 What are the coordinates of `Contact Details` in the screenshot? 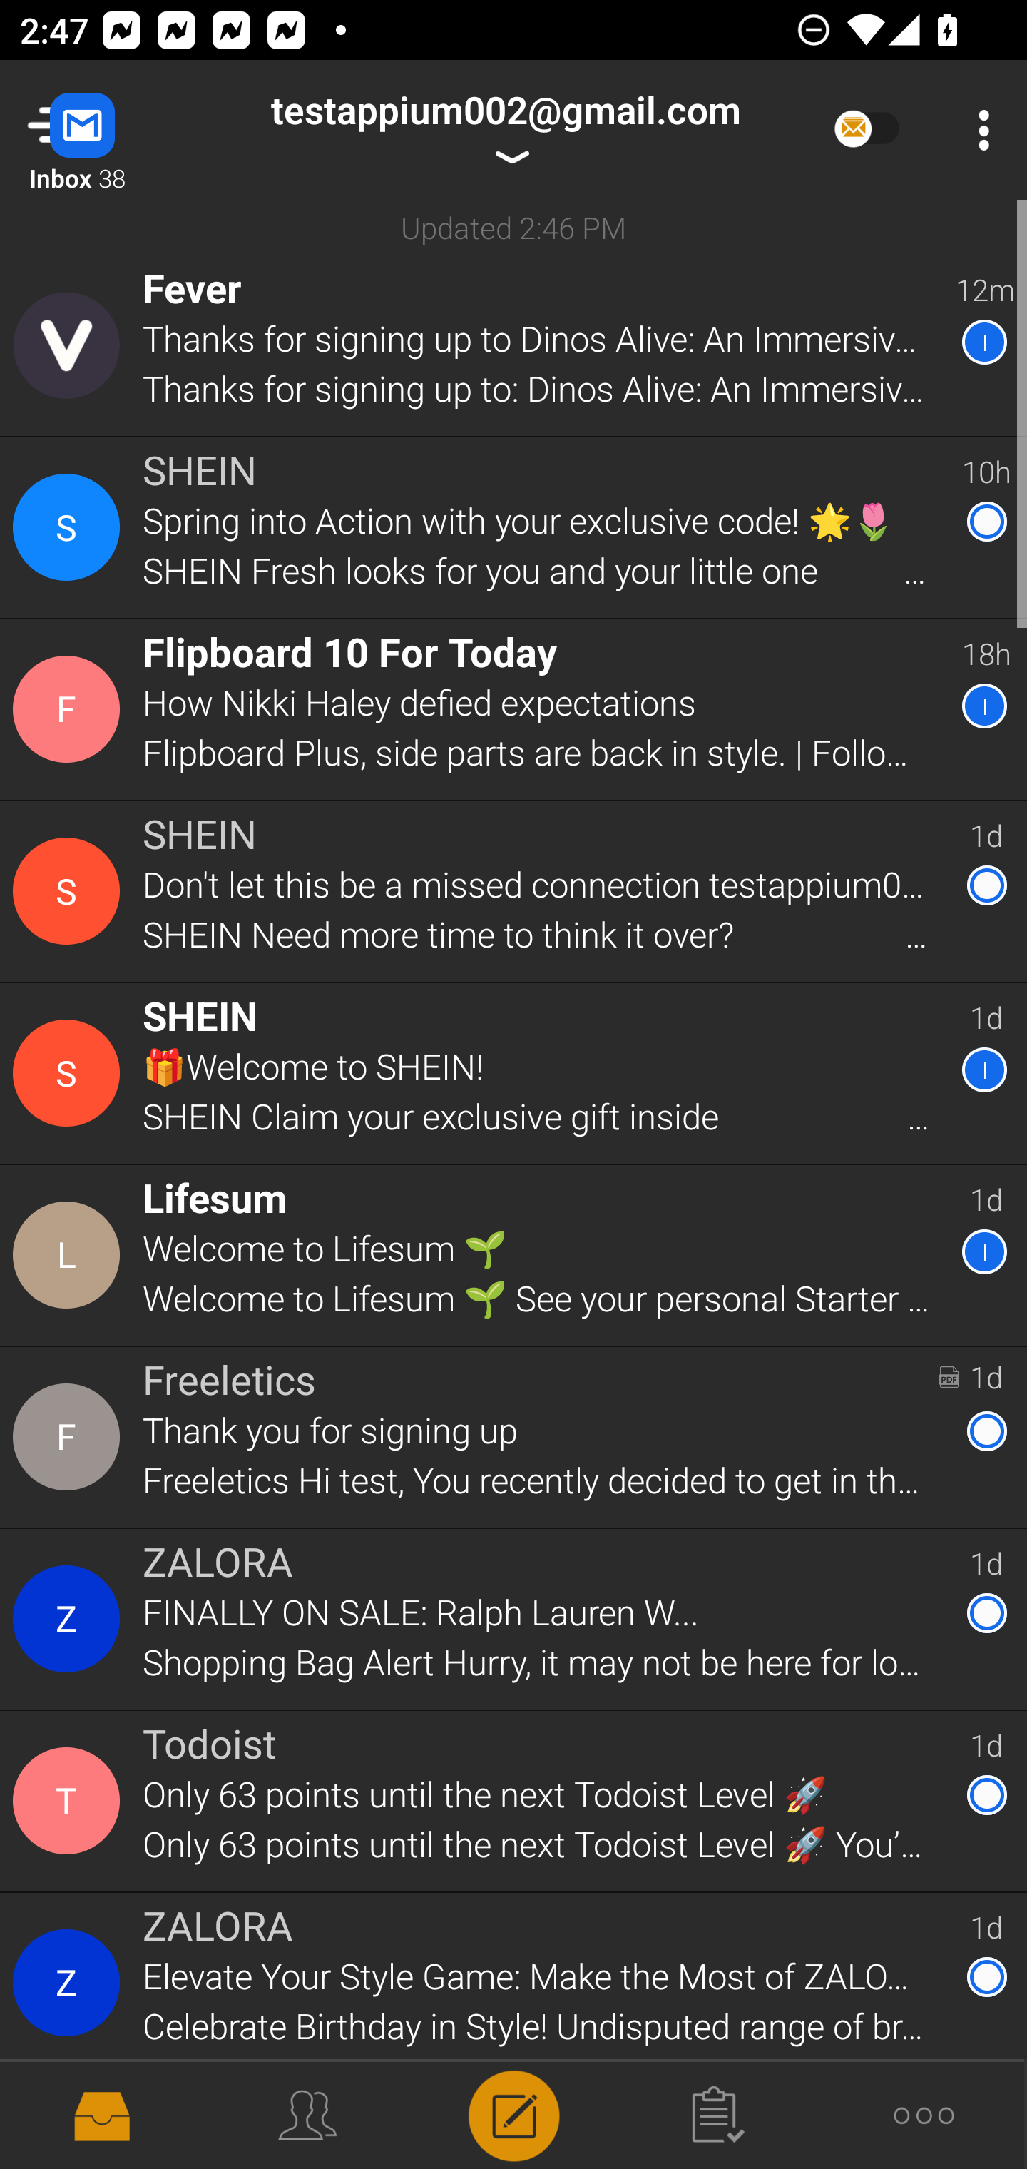 It's located at (70, 345).